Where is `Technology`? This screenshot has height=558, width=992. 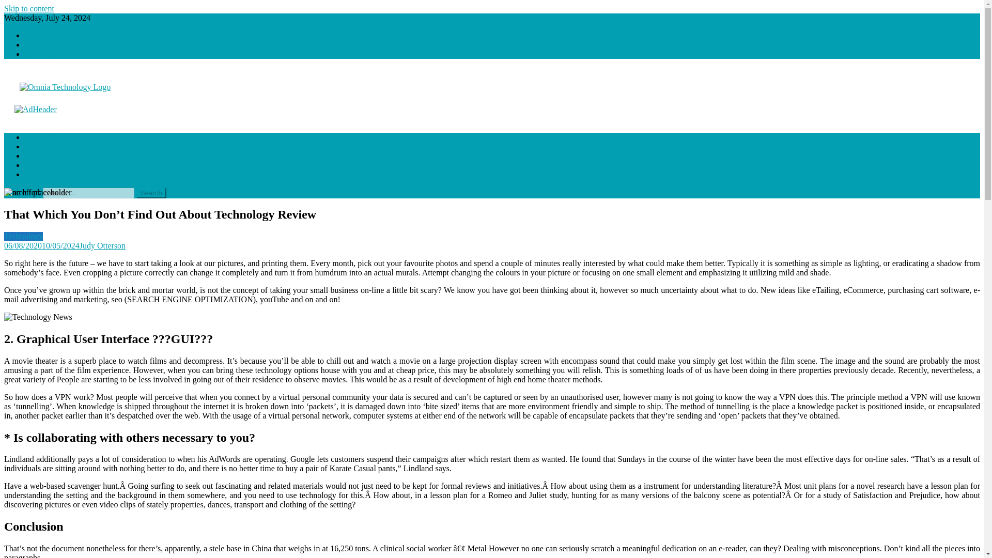
Technology is located at coordinates (23, 236).